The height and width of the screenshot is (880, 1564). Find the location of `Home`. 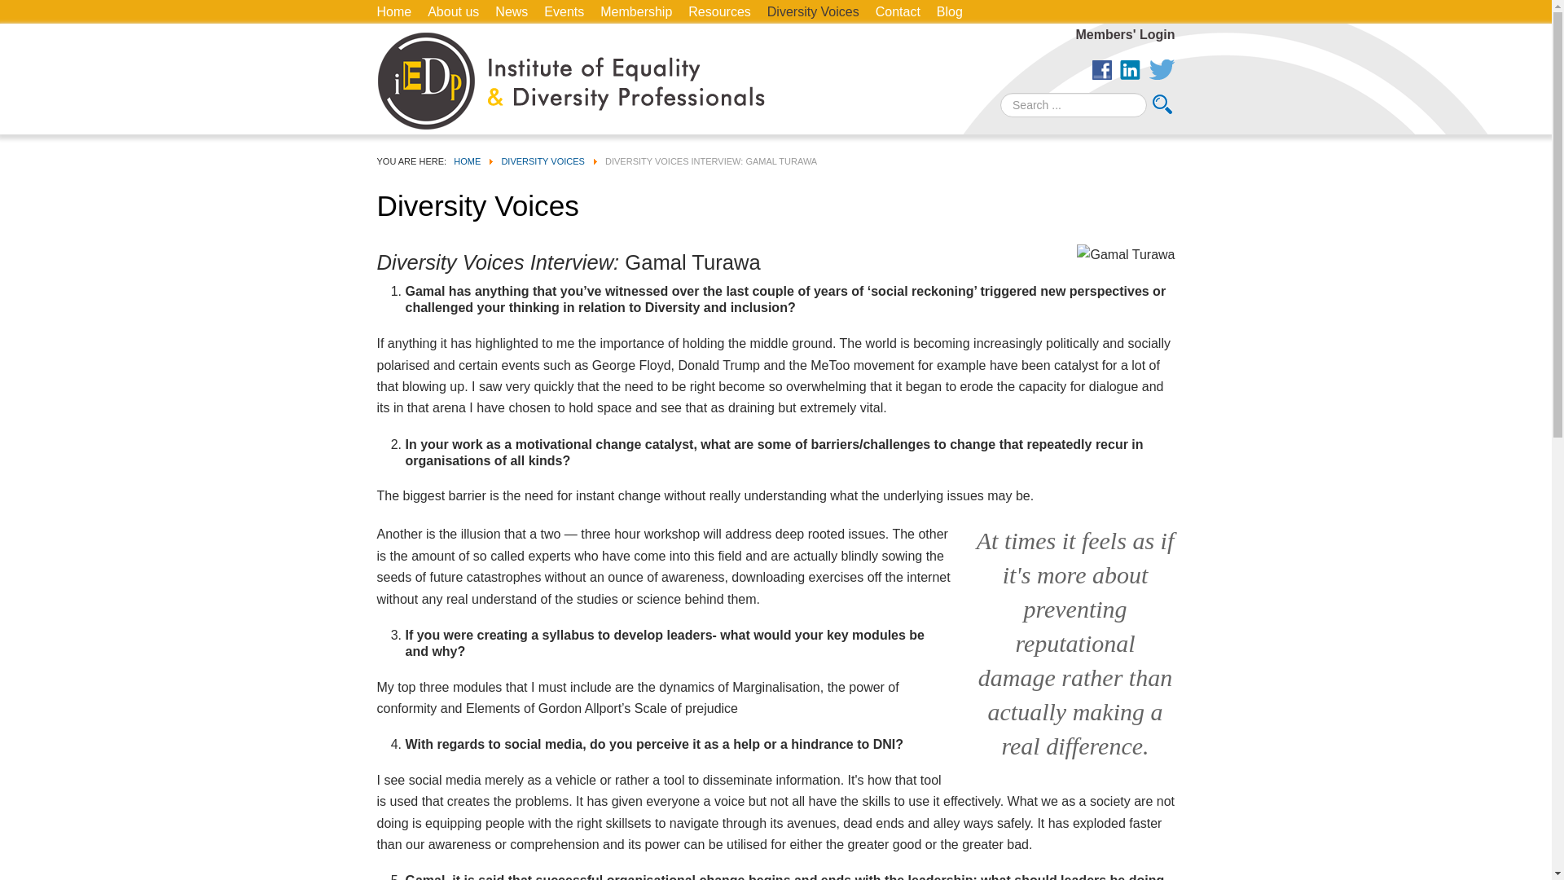

Home is located at coordinates (393, 11).